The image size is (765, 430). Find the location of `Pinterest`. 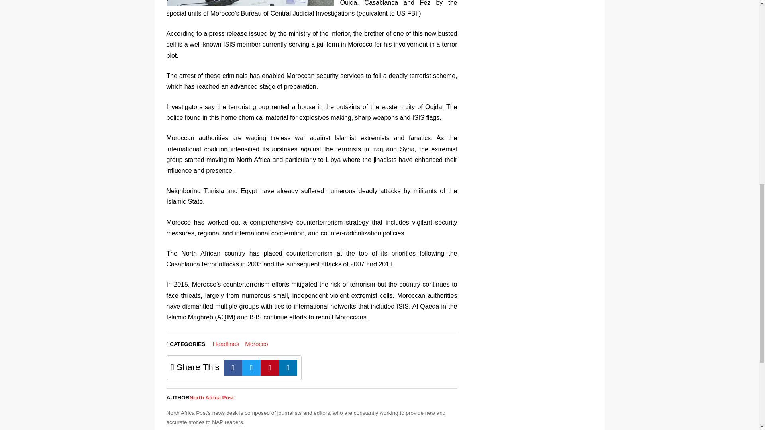

Pinterest is located at coordinates (270, 367).